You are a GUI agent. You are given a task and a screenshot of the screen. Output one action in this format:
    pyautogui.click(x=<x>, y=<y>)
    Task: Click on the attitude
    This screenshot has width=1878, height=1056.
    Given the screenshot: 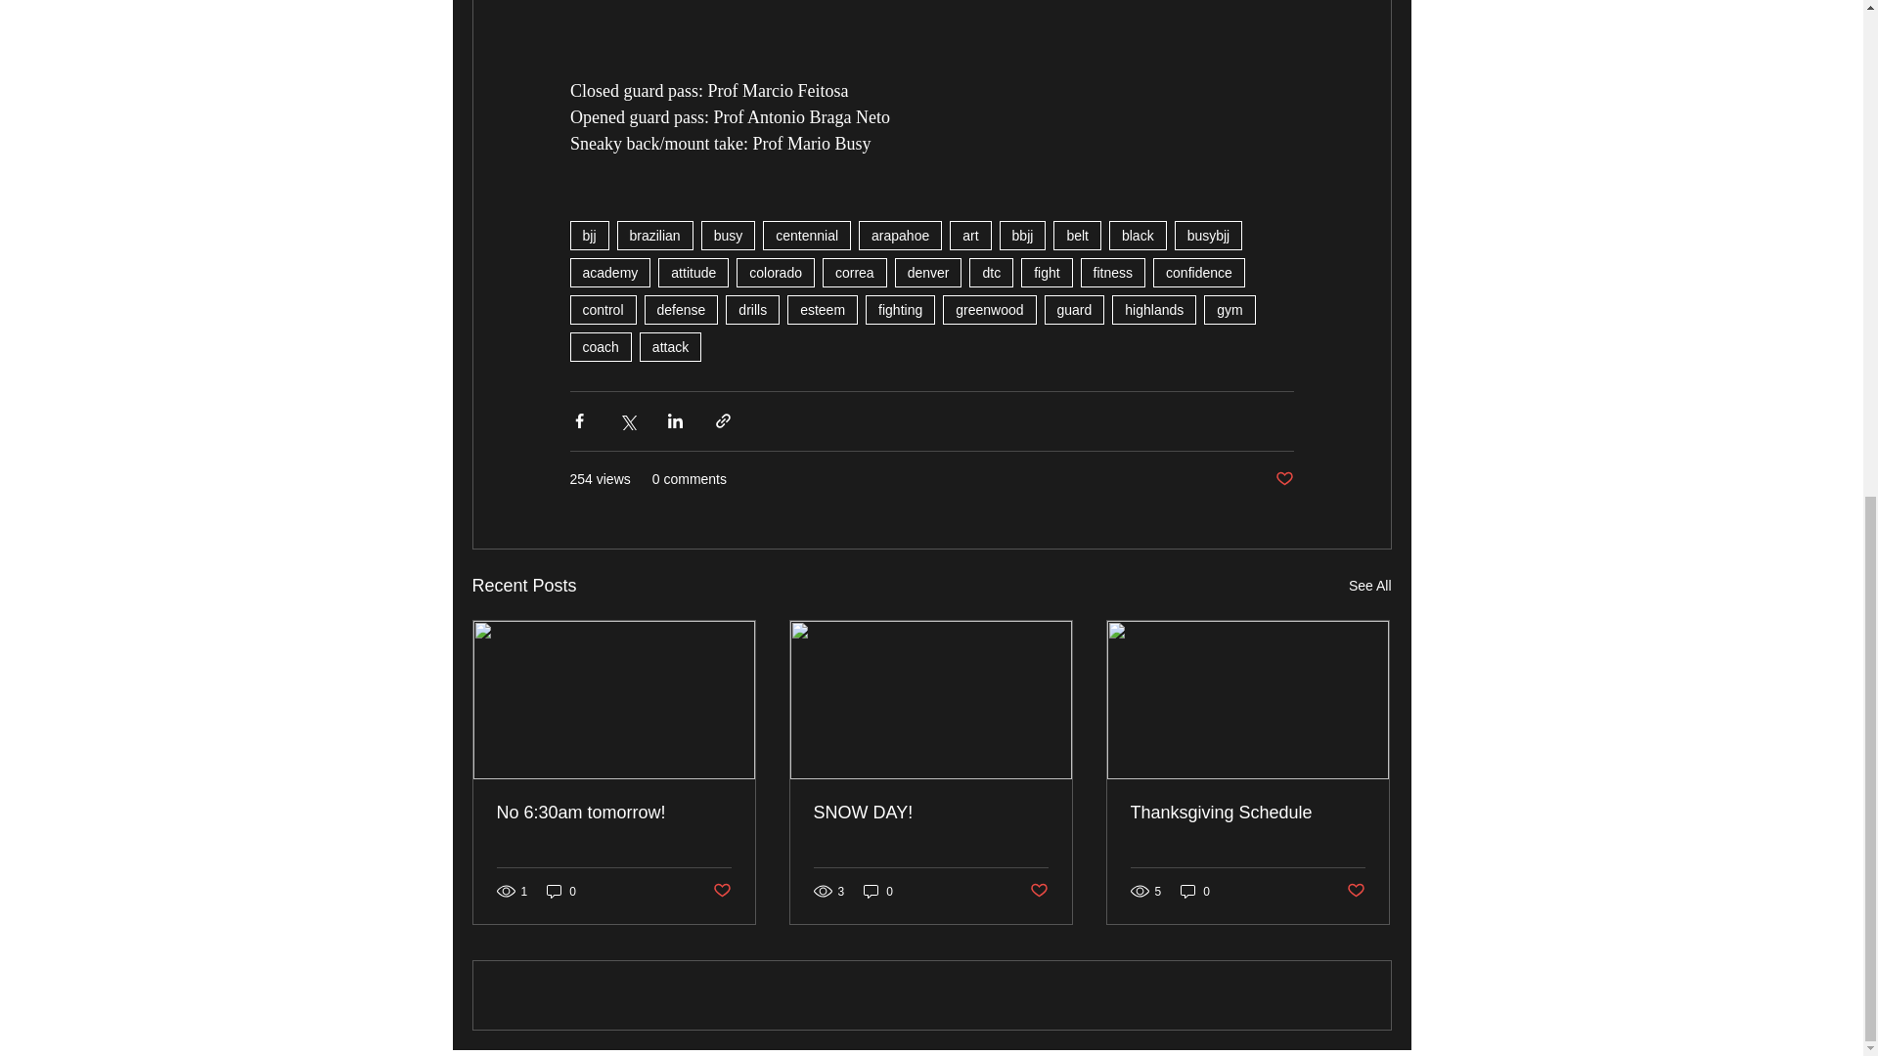 What is the action you would take?
    pyautogui.click(x=693, y=272)
    